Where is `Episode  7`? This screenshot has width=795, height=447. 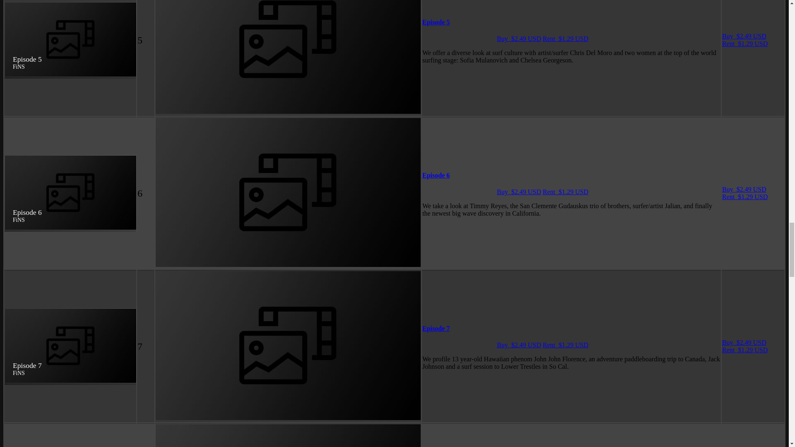
Episode  7 is located at coordinates (436, 329).